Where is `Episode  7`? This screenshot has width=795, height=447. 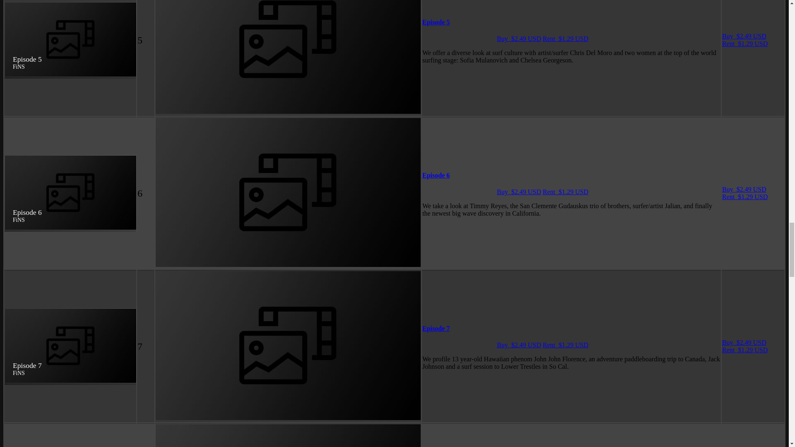
Episode  7 is located at coordinates (436, 329).